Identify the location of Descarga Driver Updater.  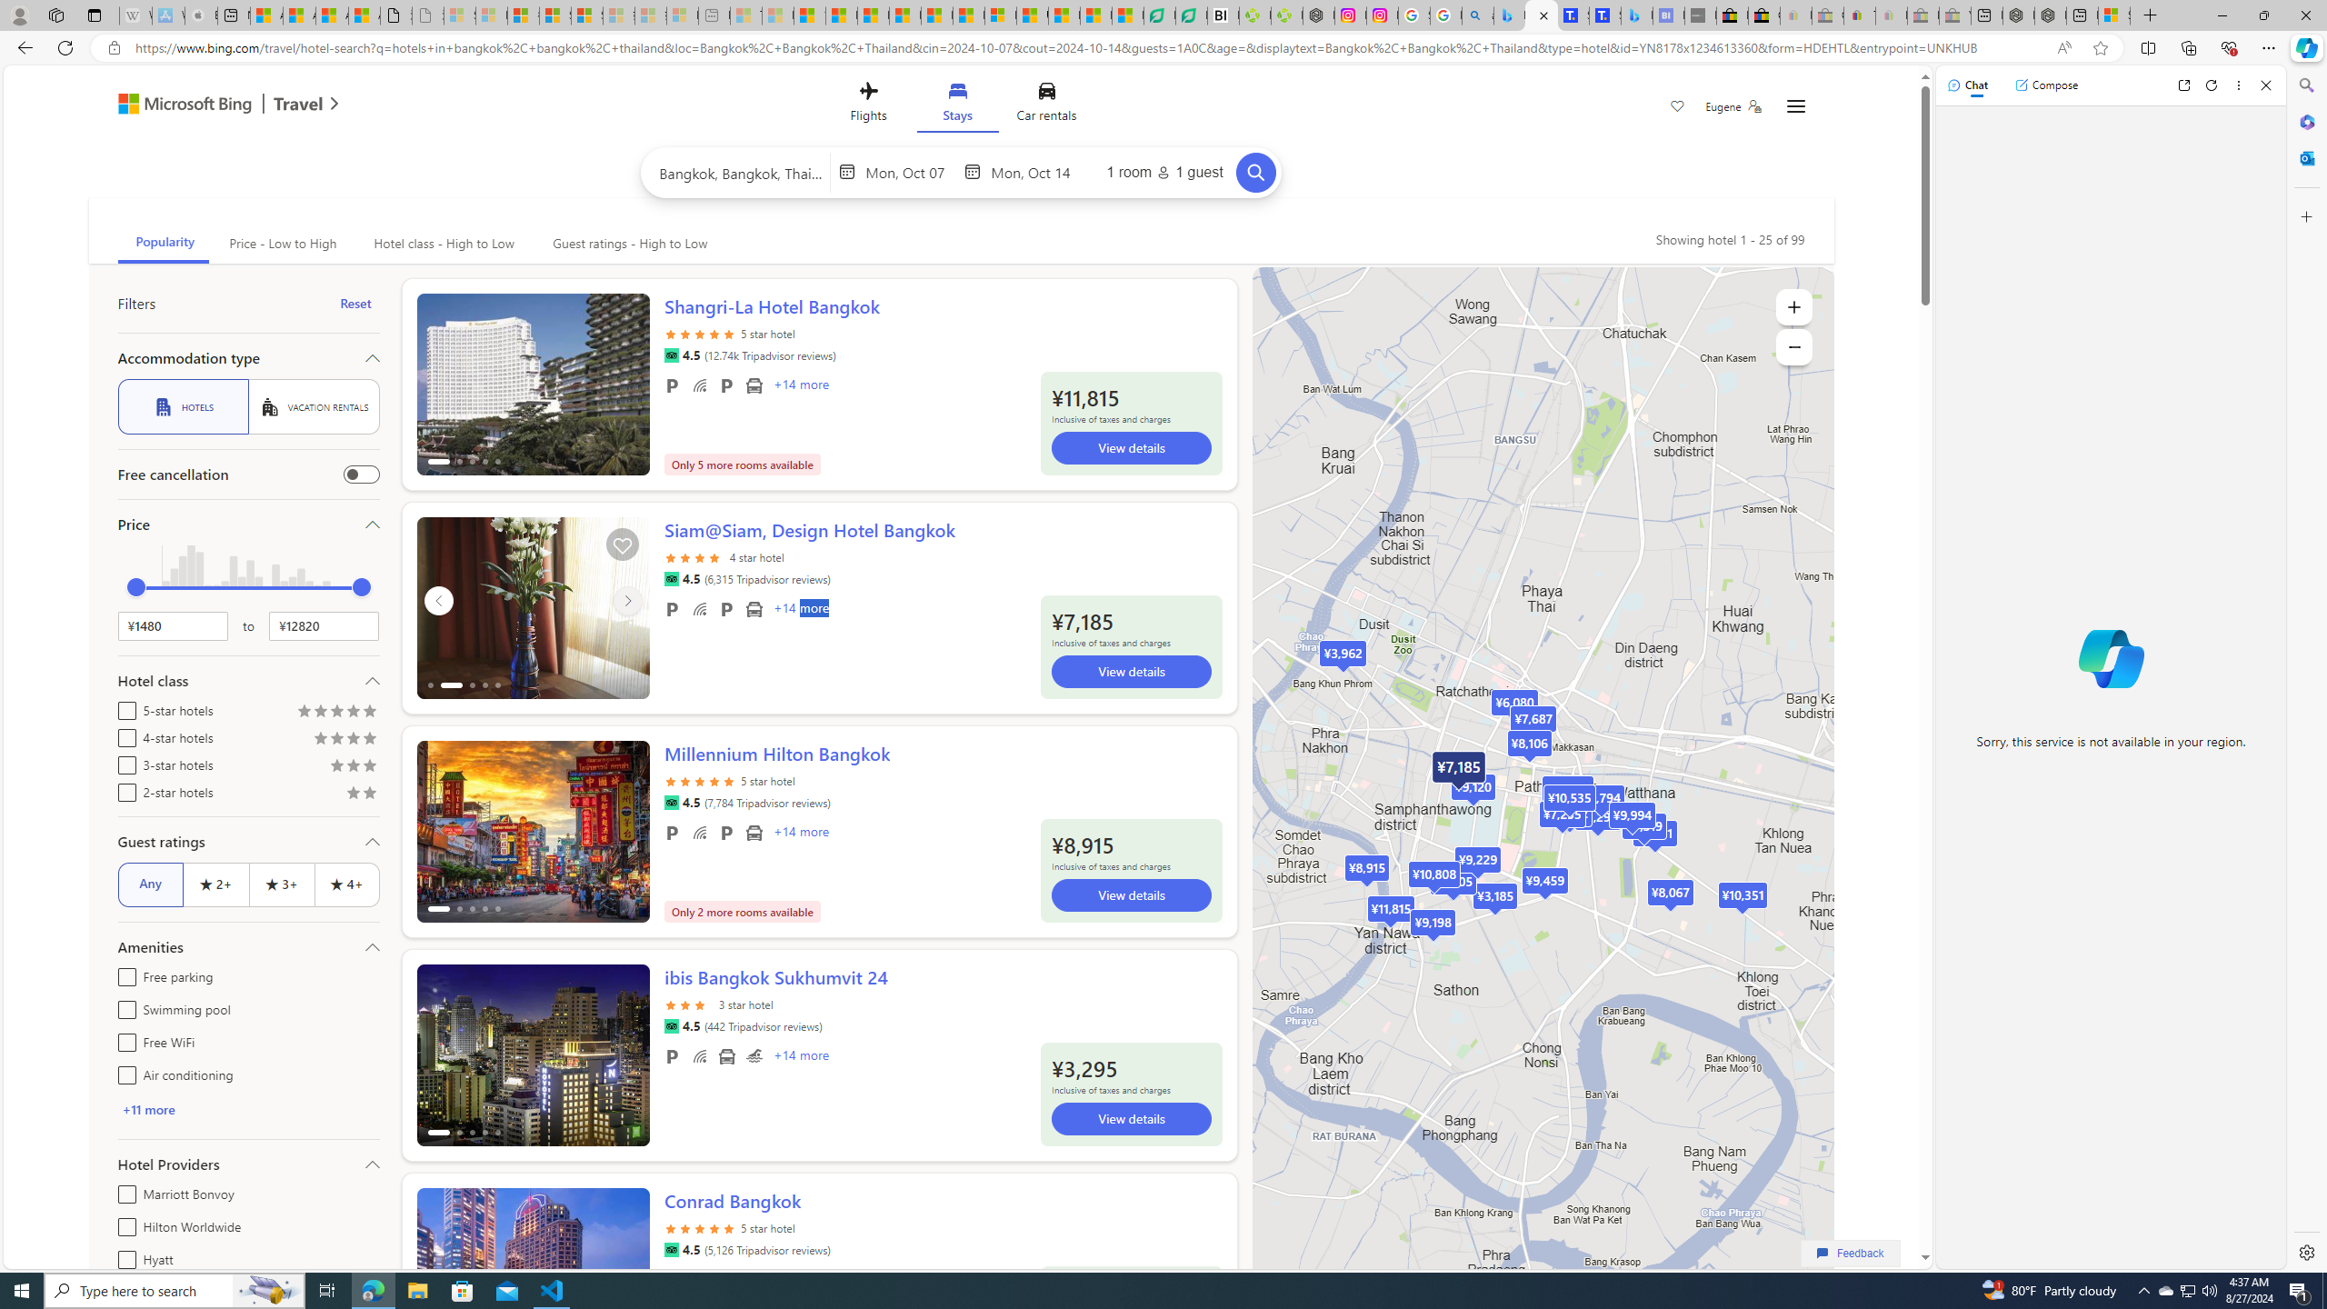
(1287, 15).